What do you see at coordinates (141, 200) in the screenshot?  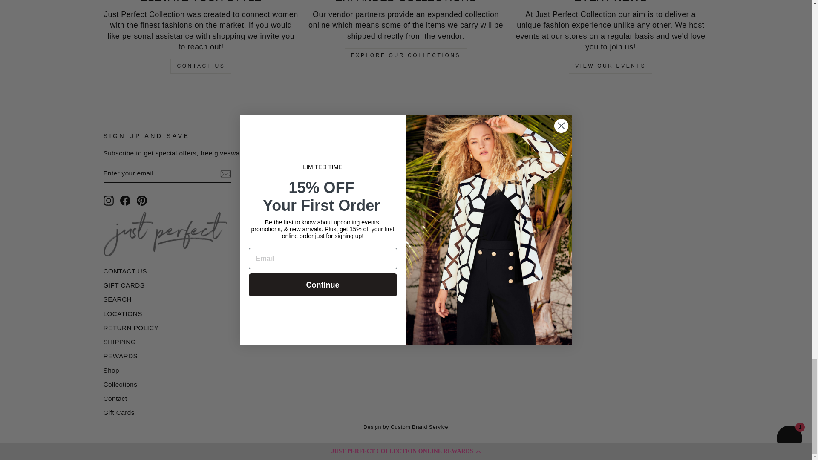 I see `Just Perfect Collection Online on Pinterest` at bounding box center [141, 200].